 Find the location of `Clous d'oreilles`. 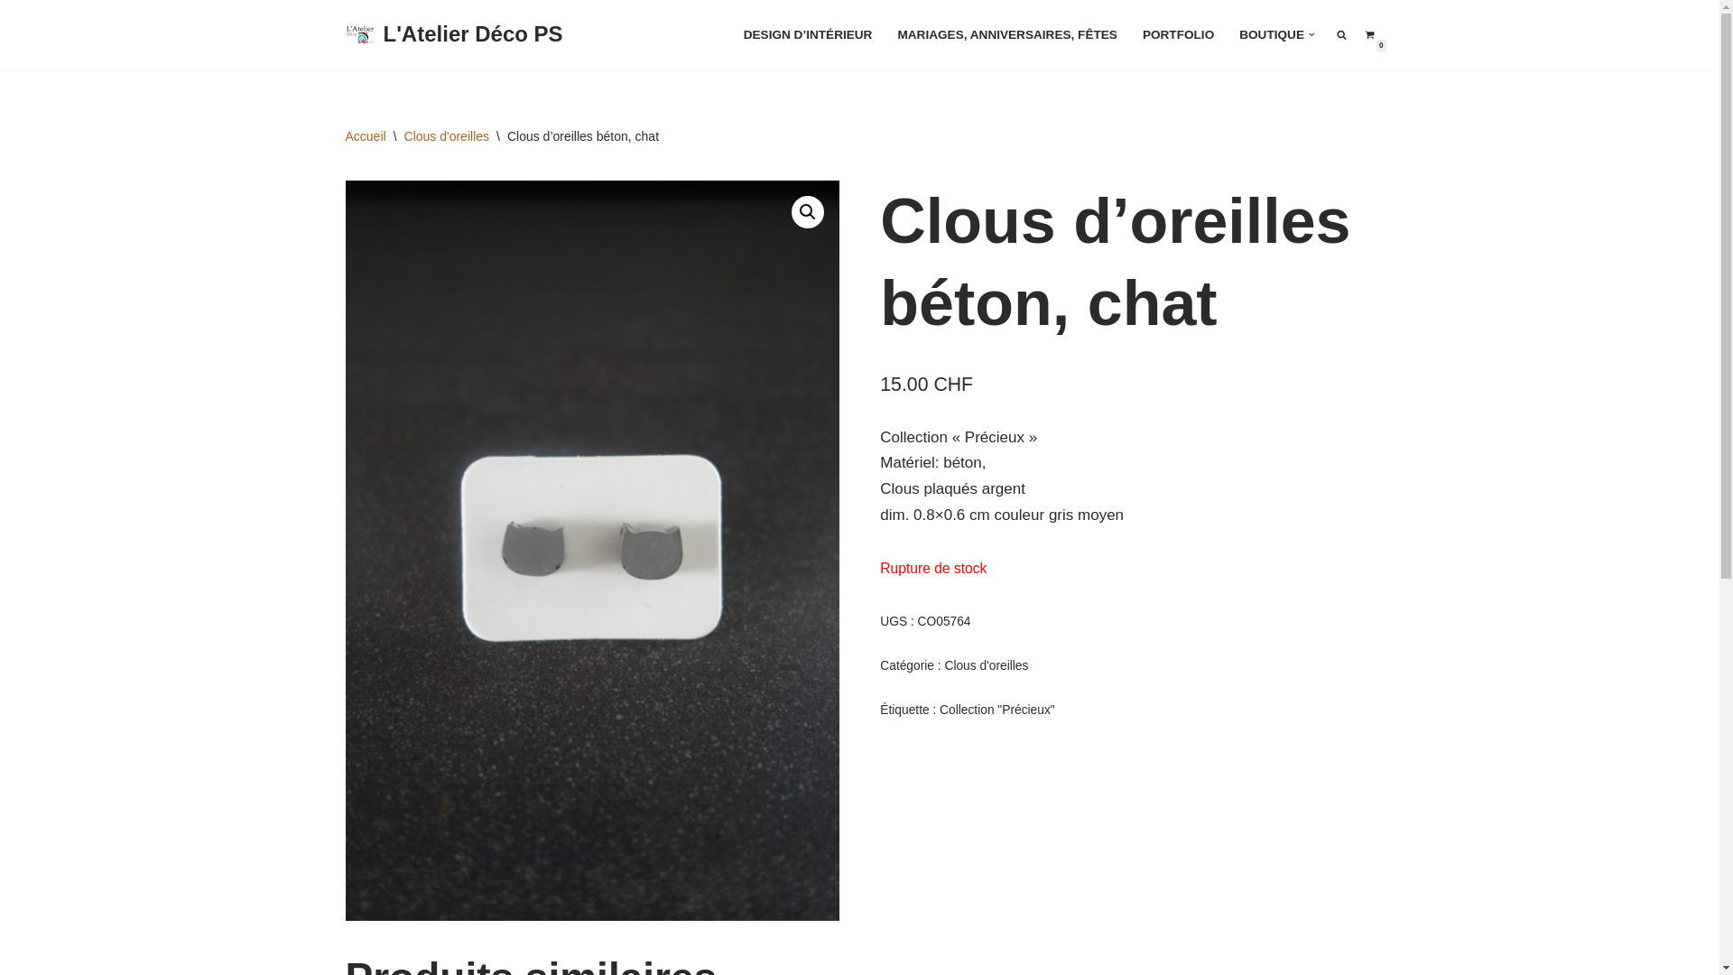

Clous d'oreilles is located at coordinates (448, 136).